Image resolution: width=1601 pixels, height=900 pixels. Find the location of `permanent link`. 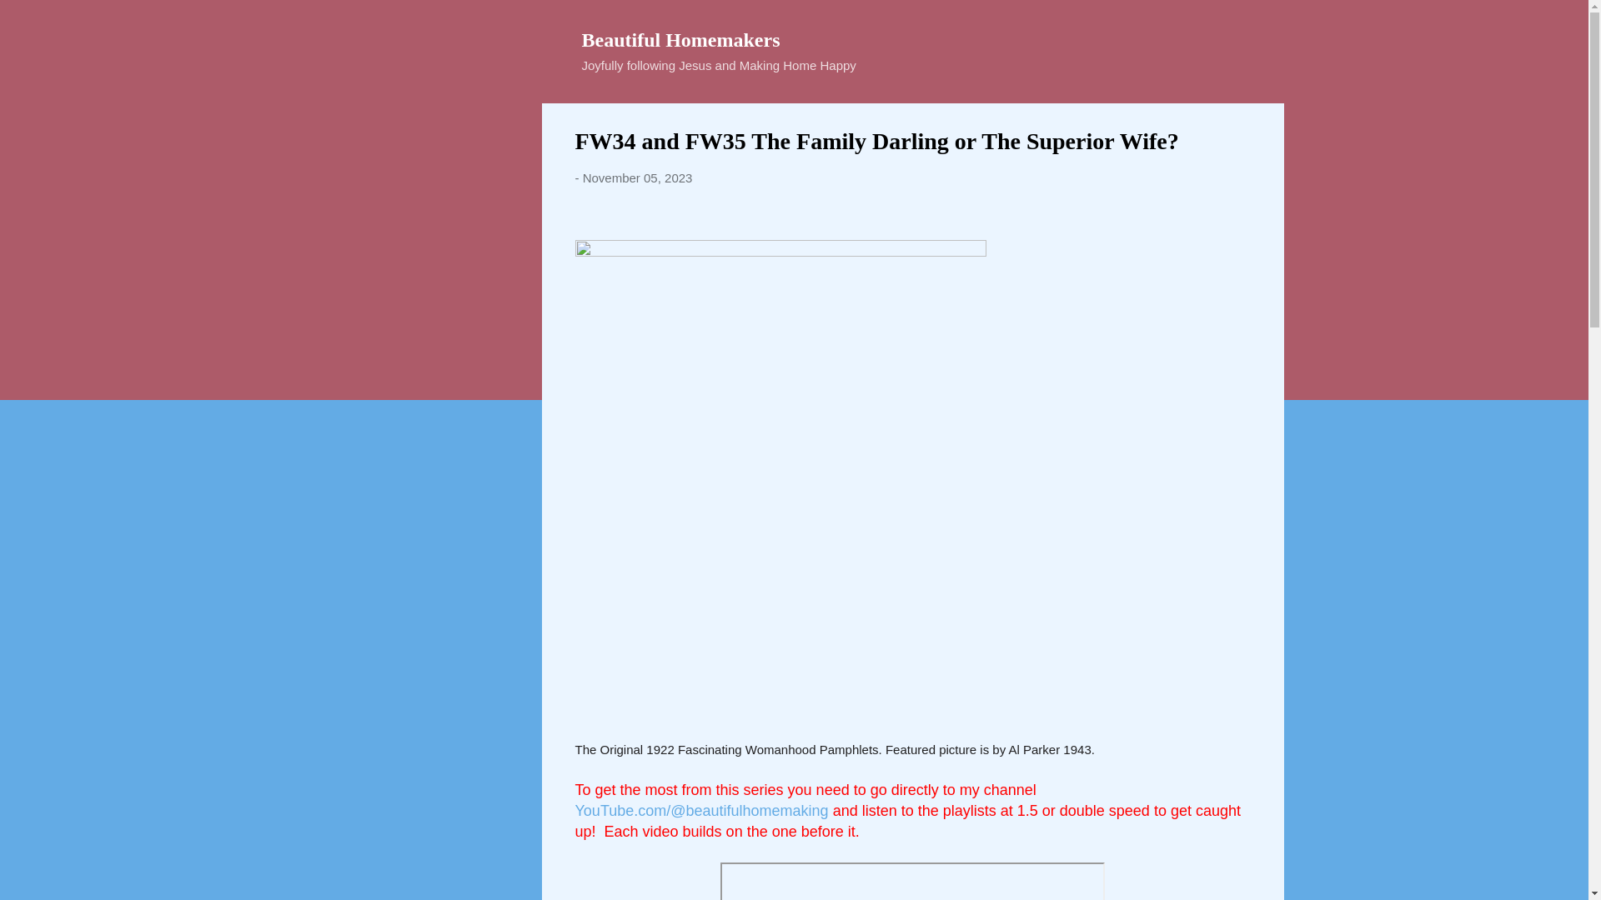

permanent link is located at coordinates (637, 178).